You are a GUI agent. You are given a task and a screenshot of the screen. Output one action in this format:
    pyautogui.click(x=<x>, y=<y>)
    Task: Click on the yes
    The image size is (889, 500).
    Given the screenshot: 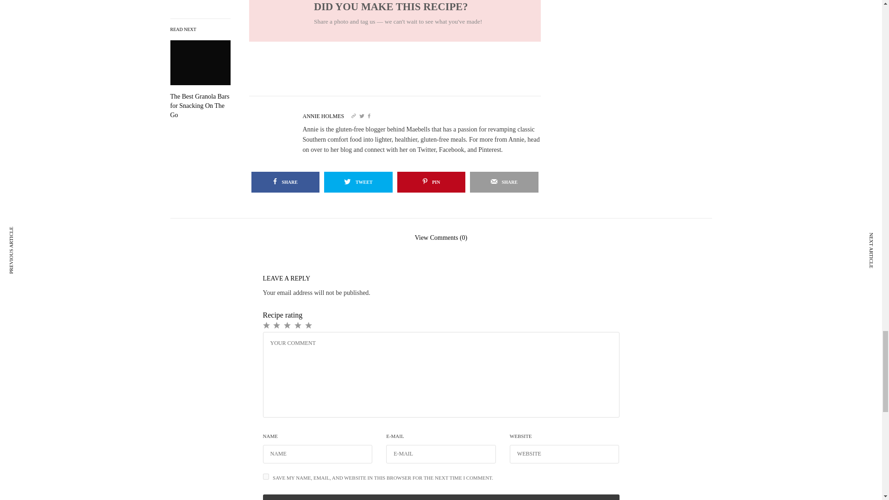 What is the action you would take?
    pyautogui.click(x=266, y=476)
    